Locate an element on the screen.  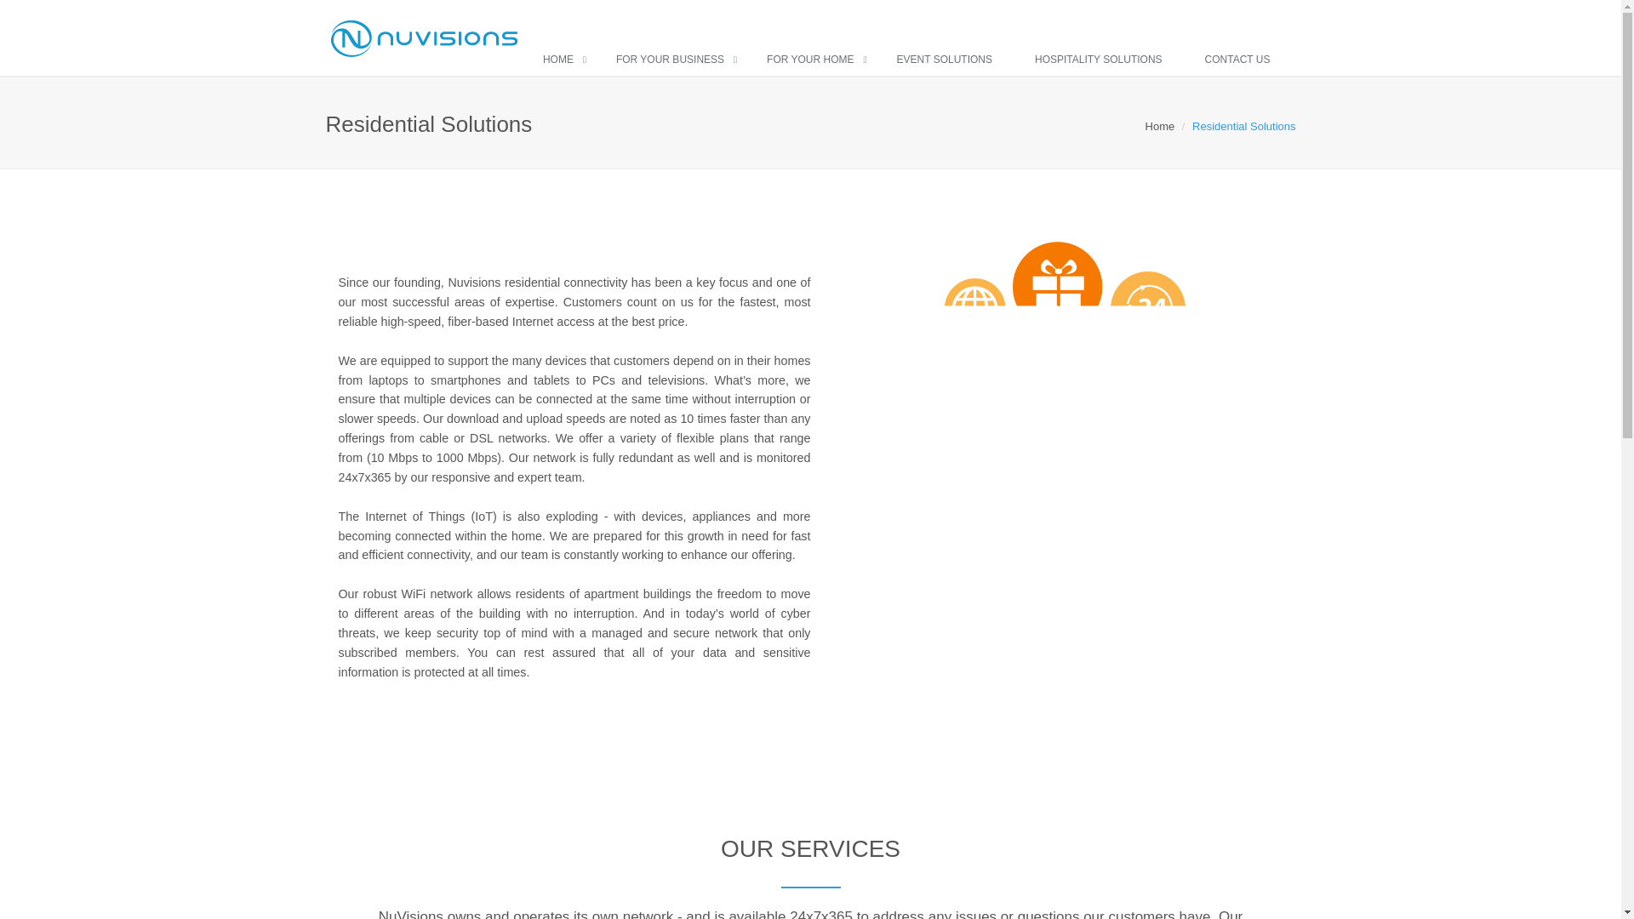
HOME is located at coordinates (563, 60).